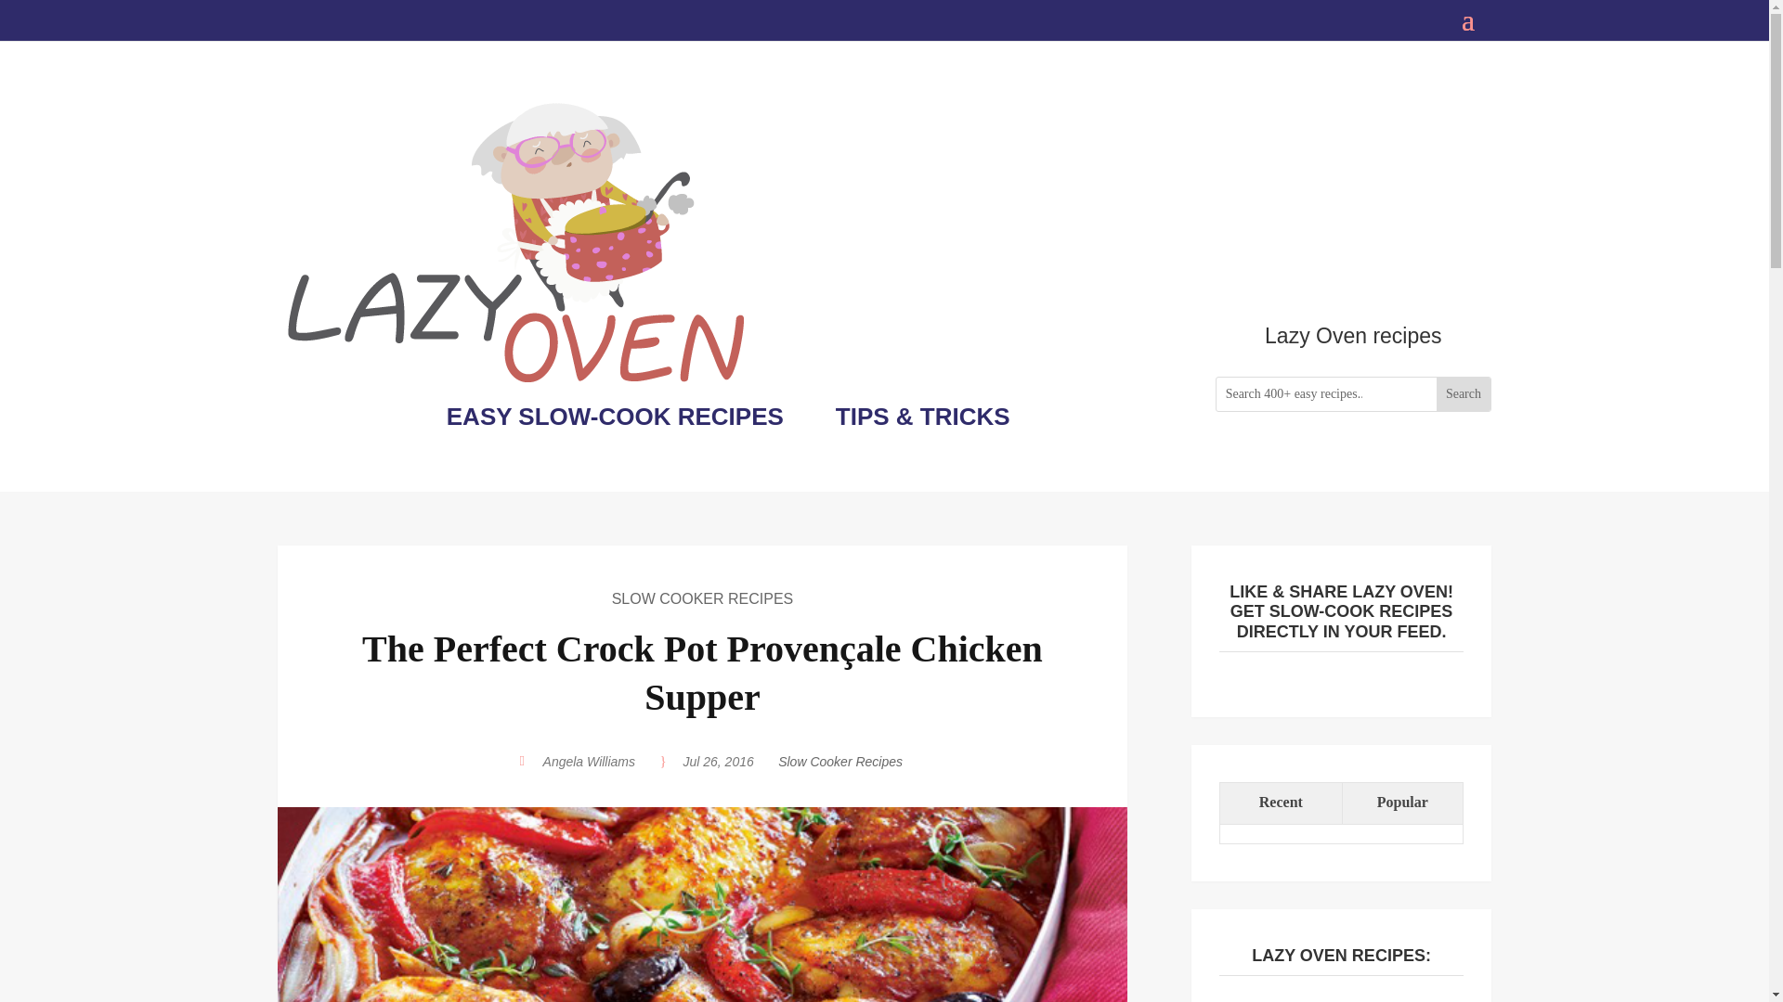 The width and height of the screenshot is (1783, 1002). What do you see at coordinates (589, 762) in the screenshot?
I see `Posts by Angela Williams` at bounding box center [589, 762].